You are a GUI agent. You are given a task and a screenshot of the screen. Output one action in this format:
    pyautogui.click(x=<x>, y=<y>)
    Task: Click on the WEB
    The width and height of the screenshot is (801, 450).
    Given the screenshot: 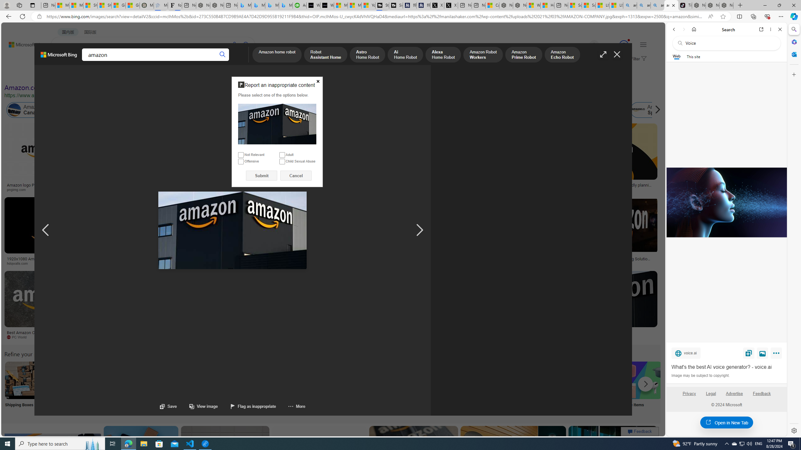 What is the action you would take?
    pyautogui.click(x=63, y=61)
    